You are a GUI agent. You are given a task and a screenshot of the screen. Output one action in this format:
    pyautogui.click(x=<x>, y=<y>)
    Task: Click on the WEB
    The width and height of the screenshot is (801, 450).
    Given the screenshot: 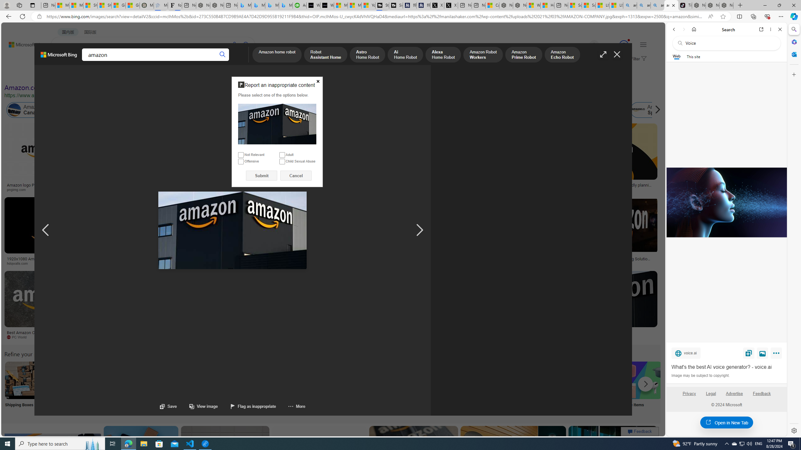 What is the action you would take?
    pyautogui.click(x=63, y=61)
    